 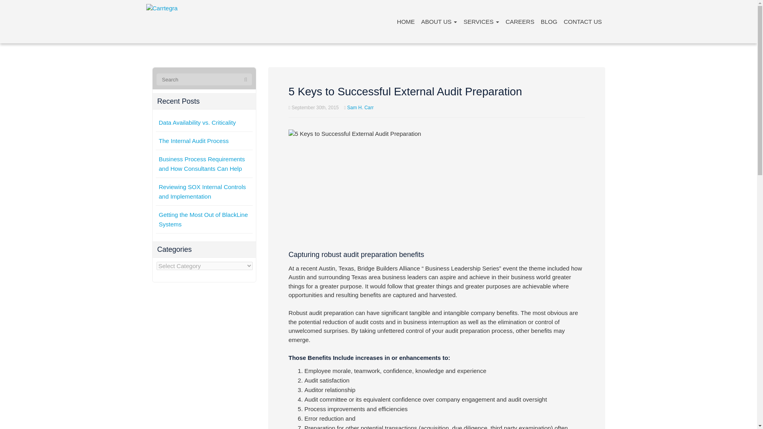 I want to click on CAREERS, so click(x=520, y=21).